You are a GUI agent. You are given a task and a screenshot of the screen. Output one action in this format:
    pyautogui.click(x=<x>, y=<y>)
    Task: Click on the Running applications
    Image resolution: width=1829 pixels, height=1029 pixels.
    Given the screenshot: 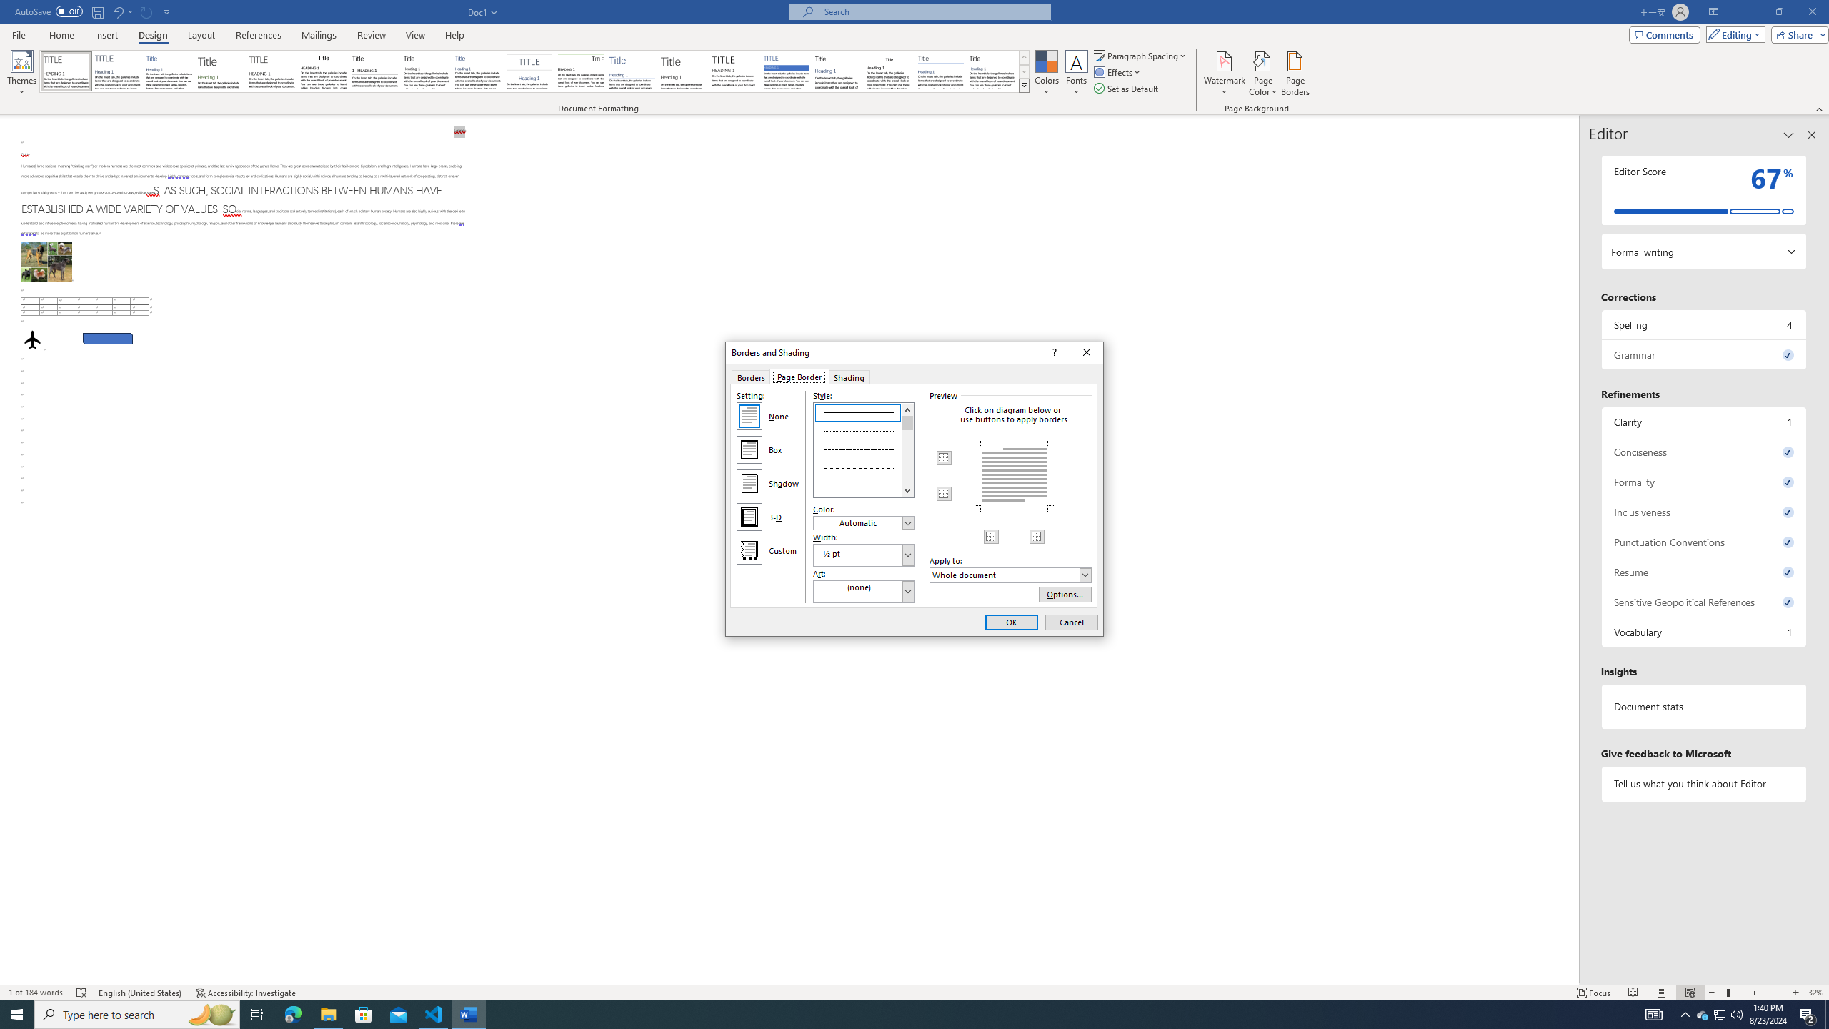 What is the action you would take?
    pyautogui.click(x=902, y=1015)
    